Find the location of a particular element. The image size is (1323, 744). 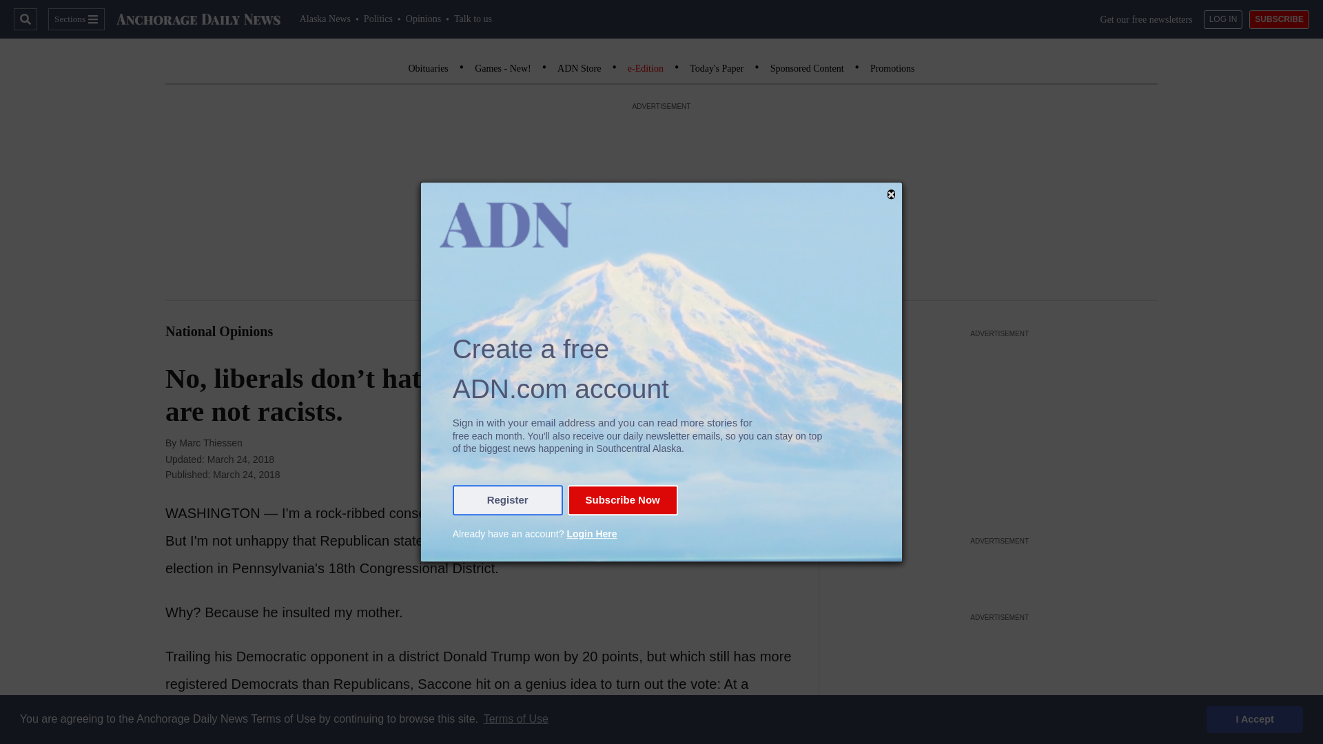

ADN Logo is located at coordinates (198, 19).